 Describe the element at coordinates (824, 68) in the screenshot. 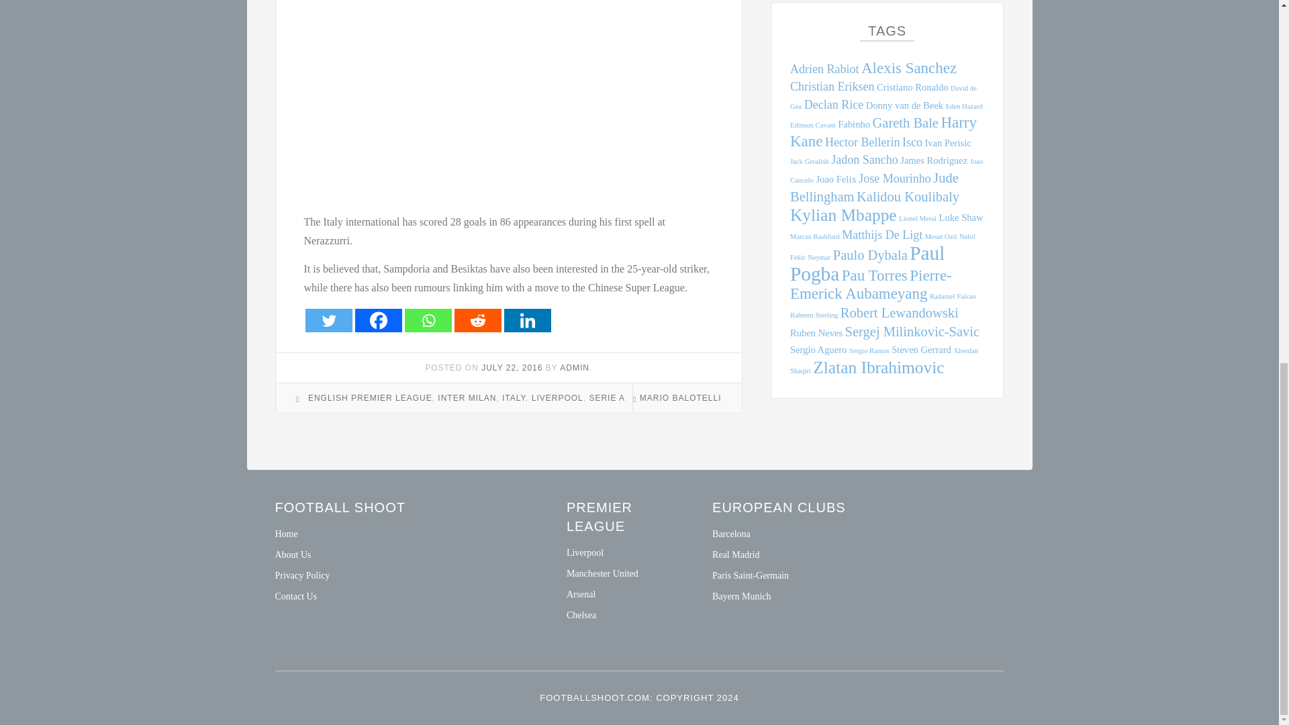

I see `Adrien Rabiot` at that location.